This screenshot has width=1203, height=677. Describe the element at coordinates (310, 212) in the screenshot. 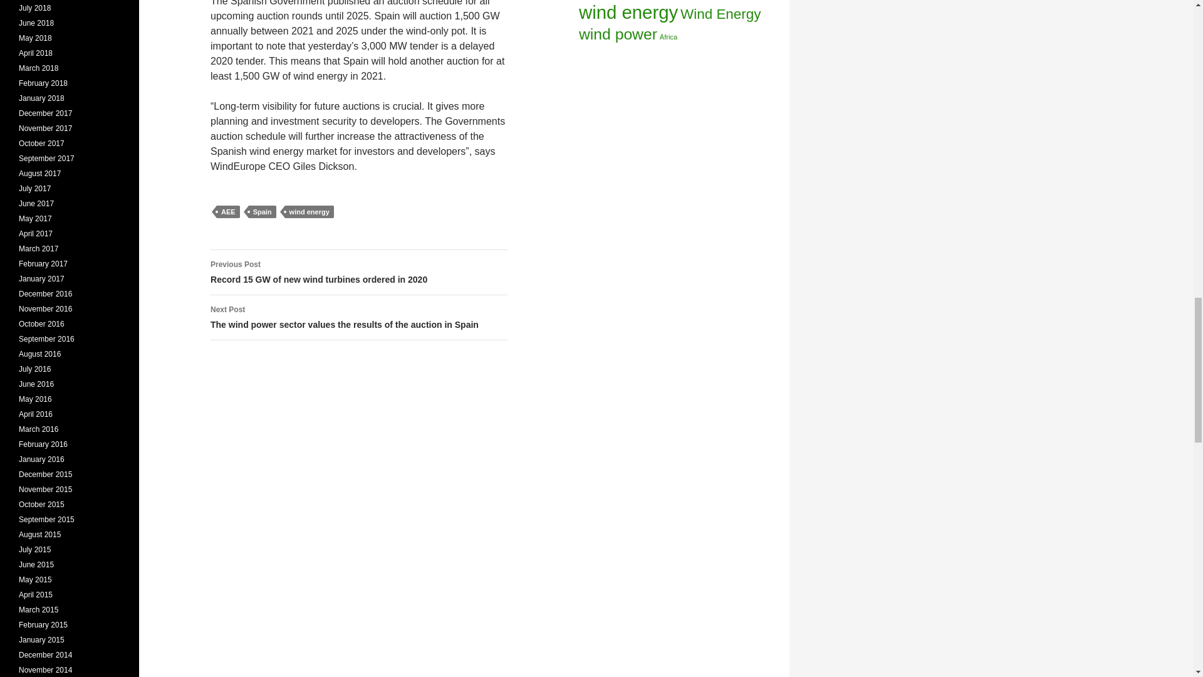

I see `wind energy` at that location.